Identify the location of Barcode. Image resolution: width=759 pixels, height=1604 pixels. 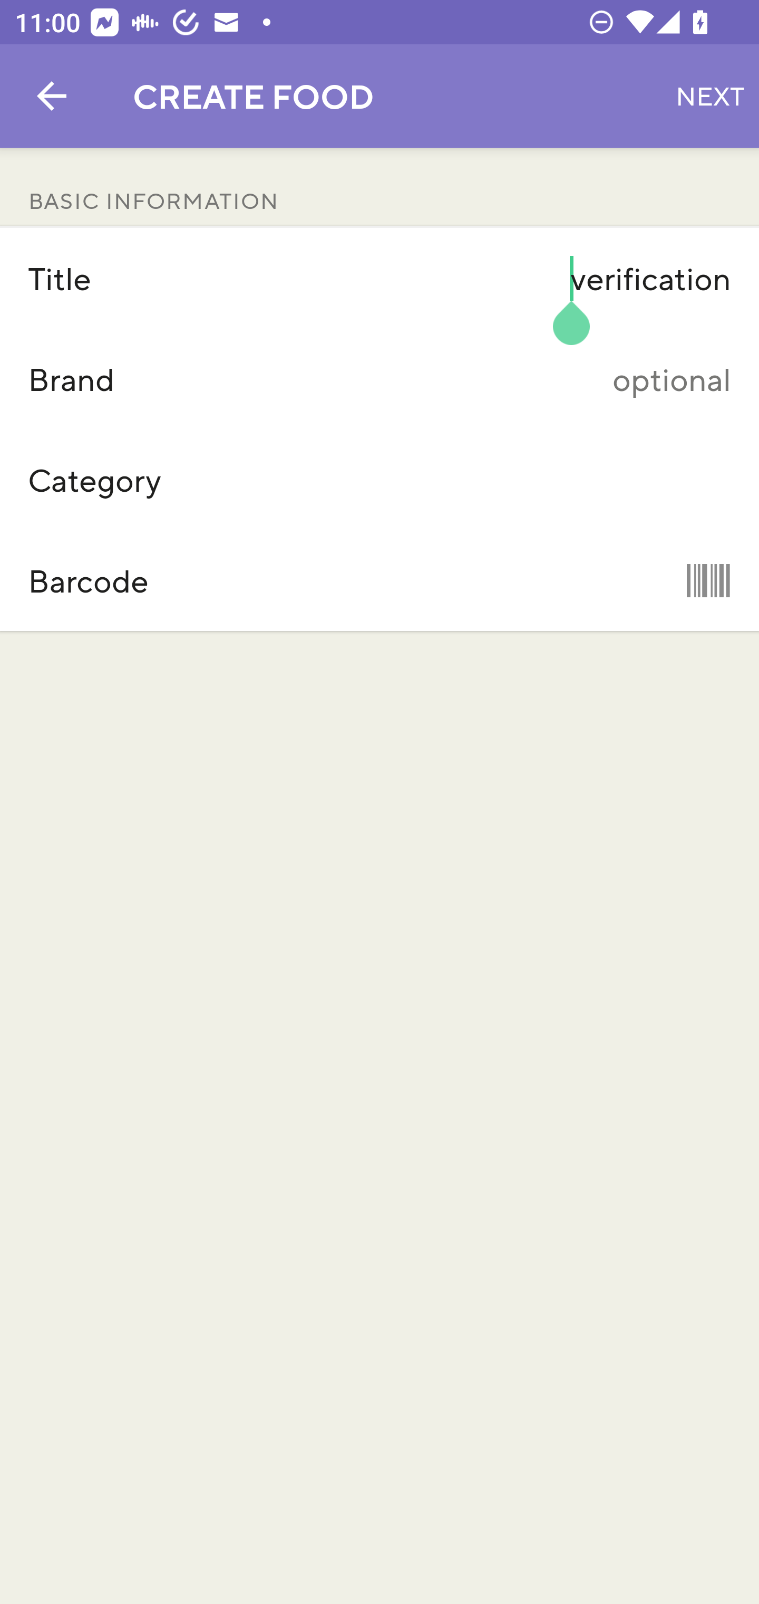
(379, 580).